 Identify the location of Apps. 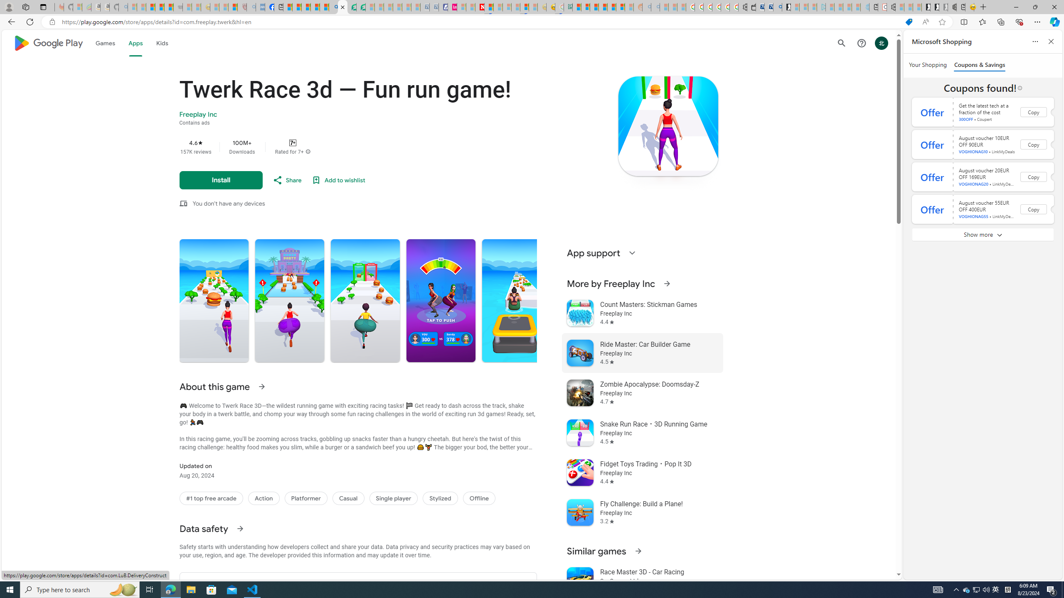
(135, 43).